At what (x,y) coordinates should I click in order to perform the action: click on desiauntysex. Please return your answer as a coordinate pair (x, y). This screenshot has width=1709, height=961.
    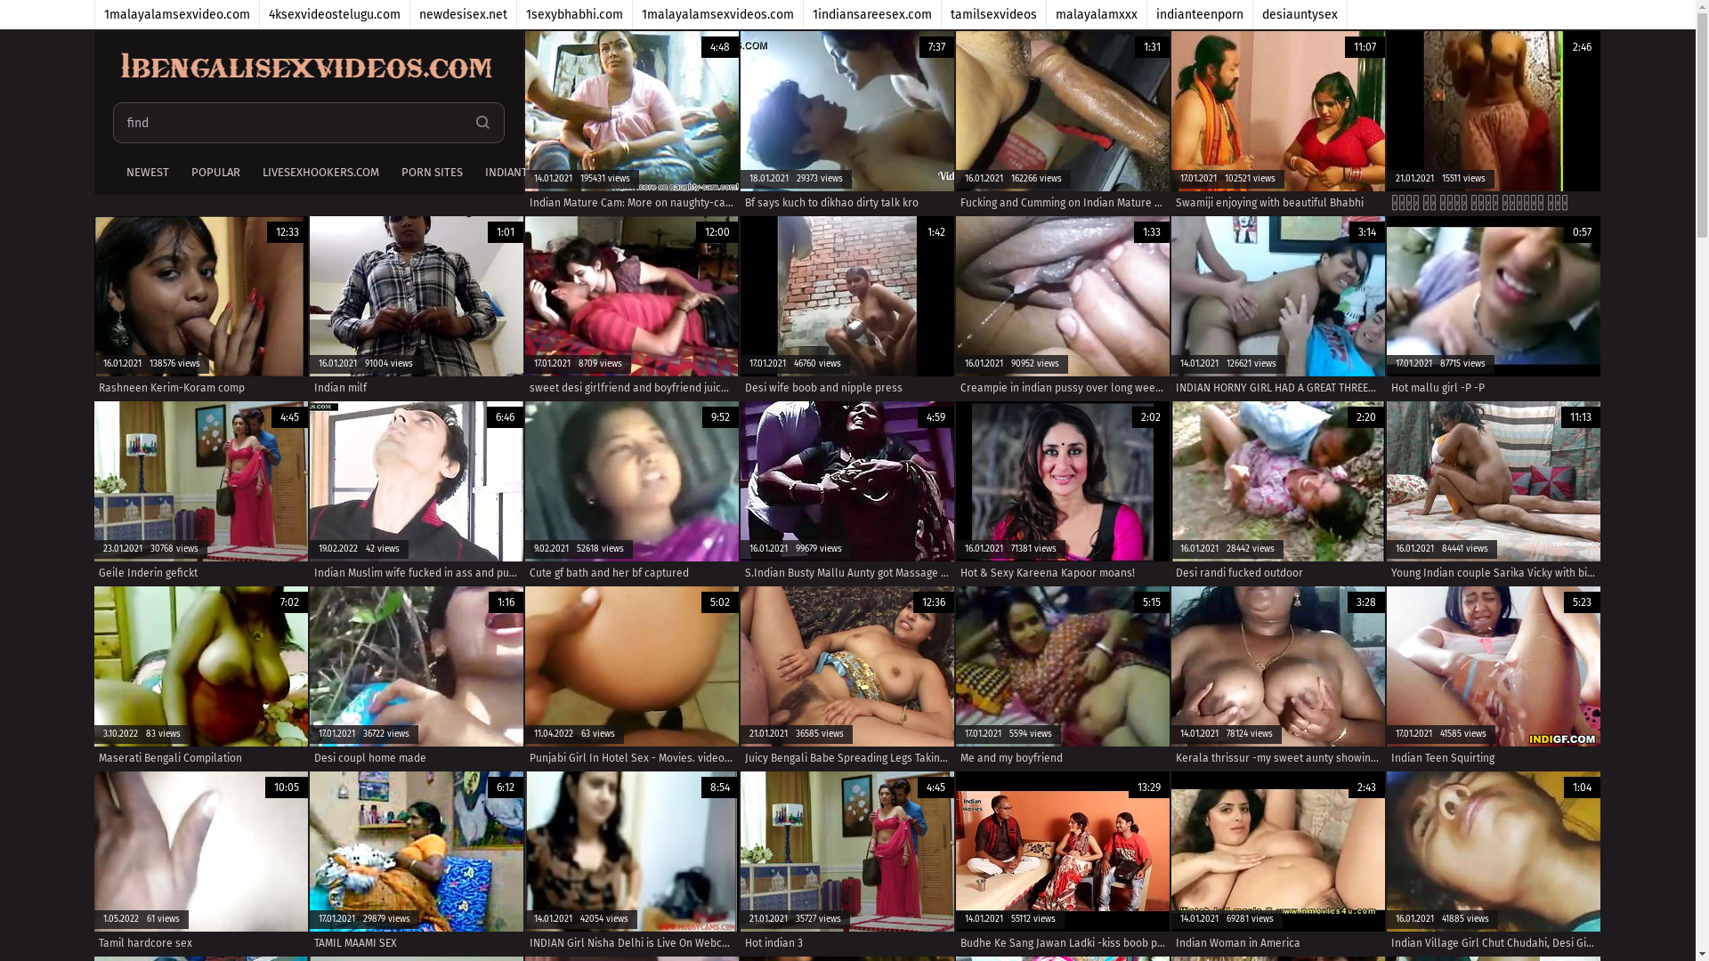
    Looking at the image, I should click on (1300, 14).